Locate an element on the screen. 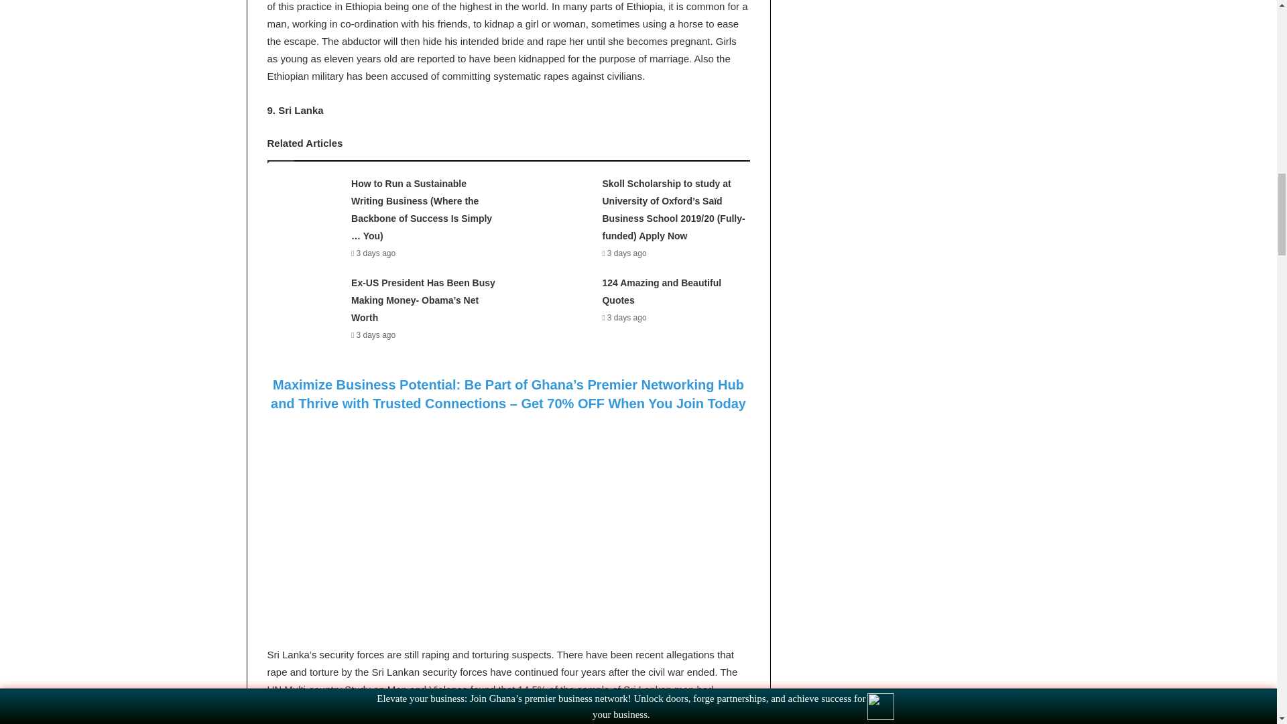 The image size is (1287, 724). 124 Amazing and Beautiful Quotes is located at coordinates (661, 291).